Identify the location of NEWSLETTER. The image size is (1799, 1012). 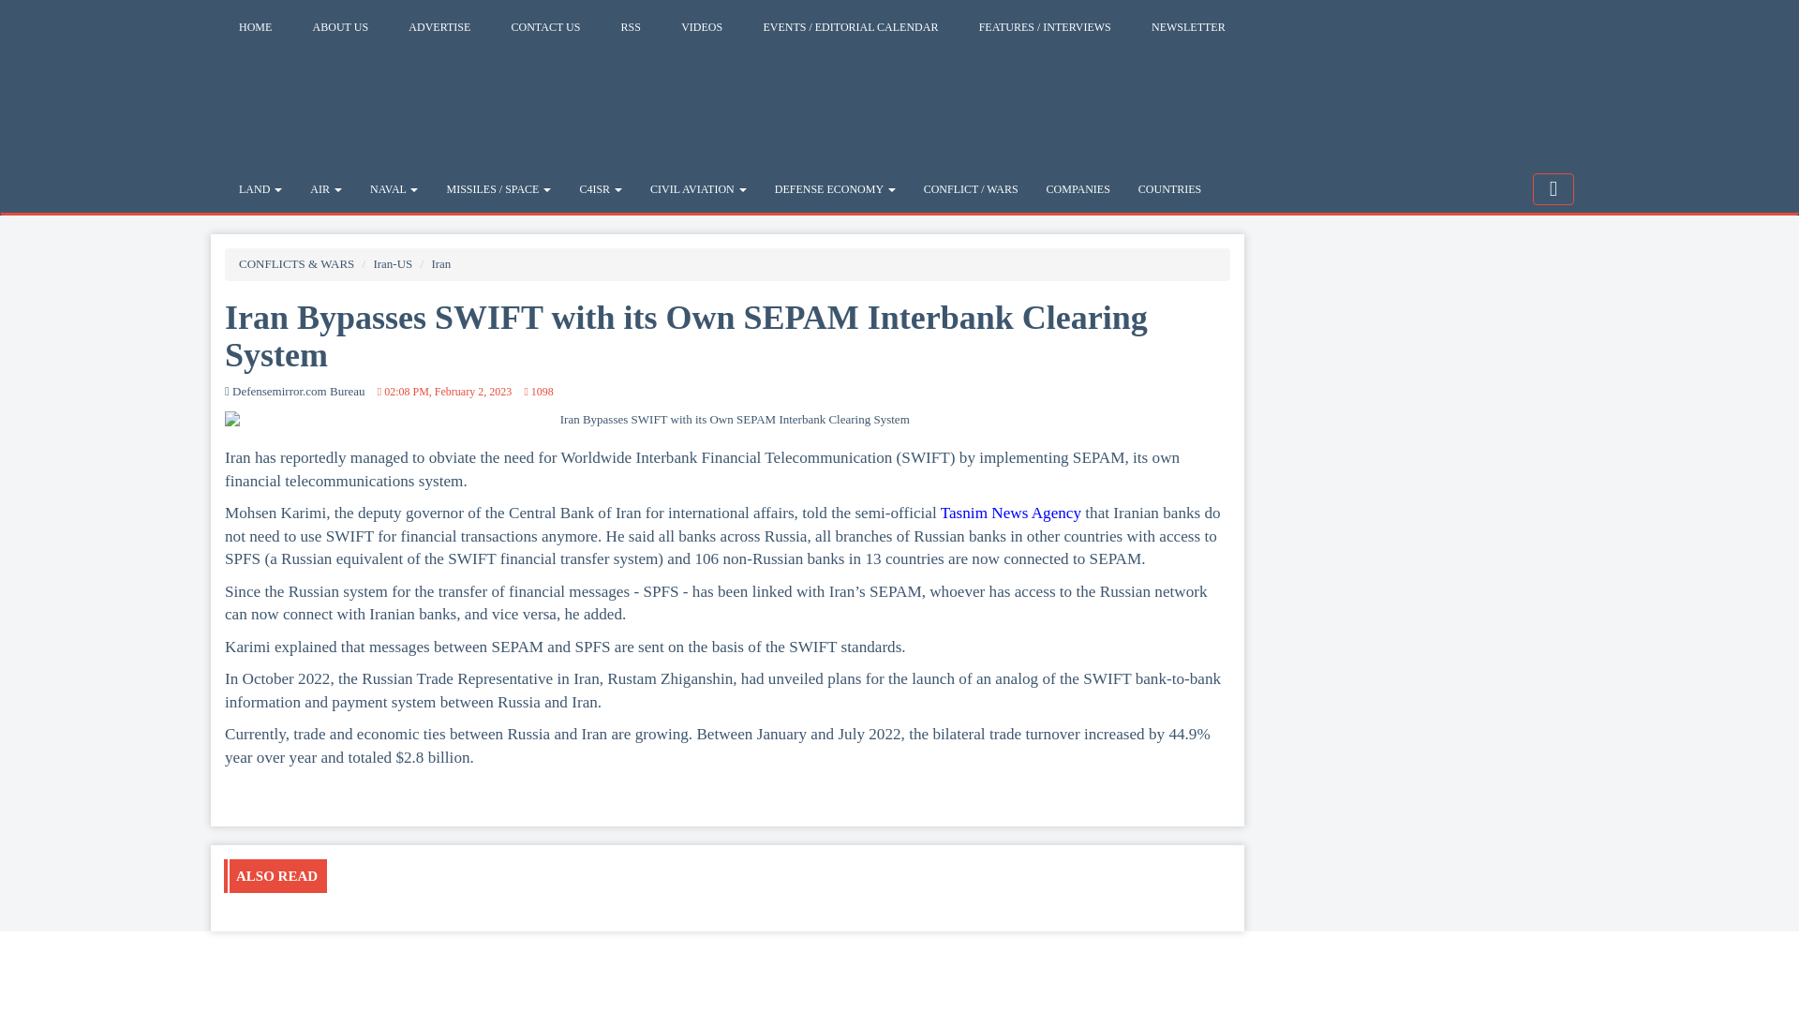
(1188, 26).